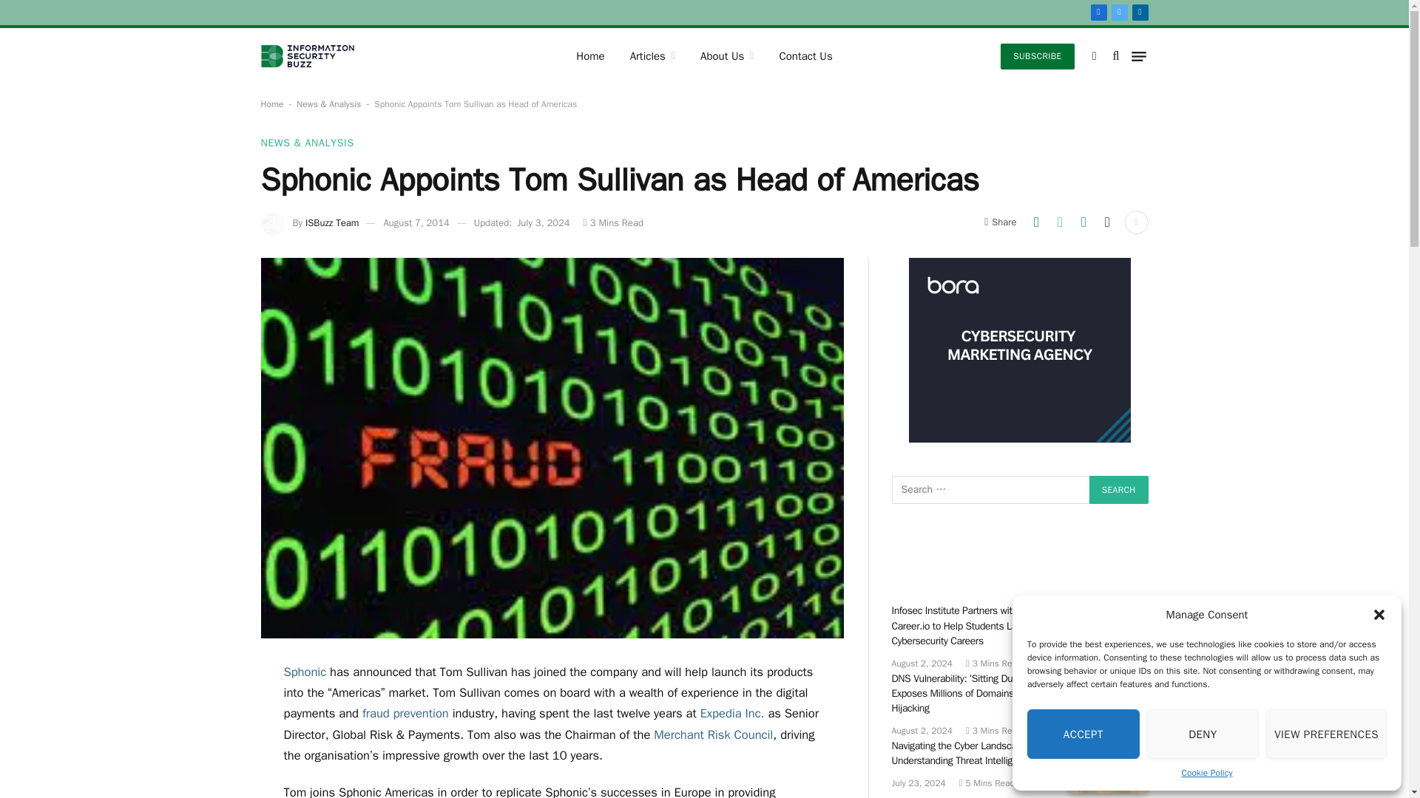 This screenshot has width=1420, height=798. What do you see at coordinates (1136, 222) in the screenshot?
I see `Show More Social Sharing` at bounding box center [1136, 222].